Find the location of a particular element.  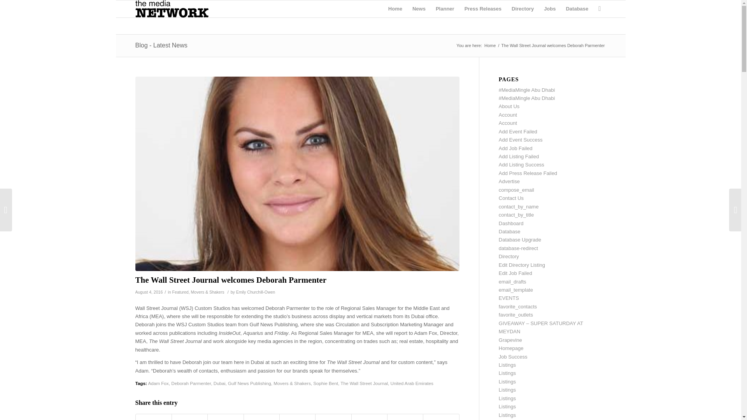

Sophie Bent is located at coordinates (325, 383).